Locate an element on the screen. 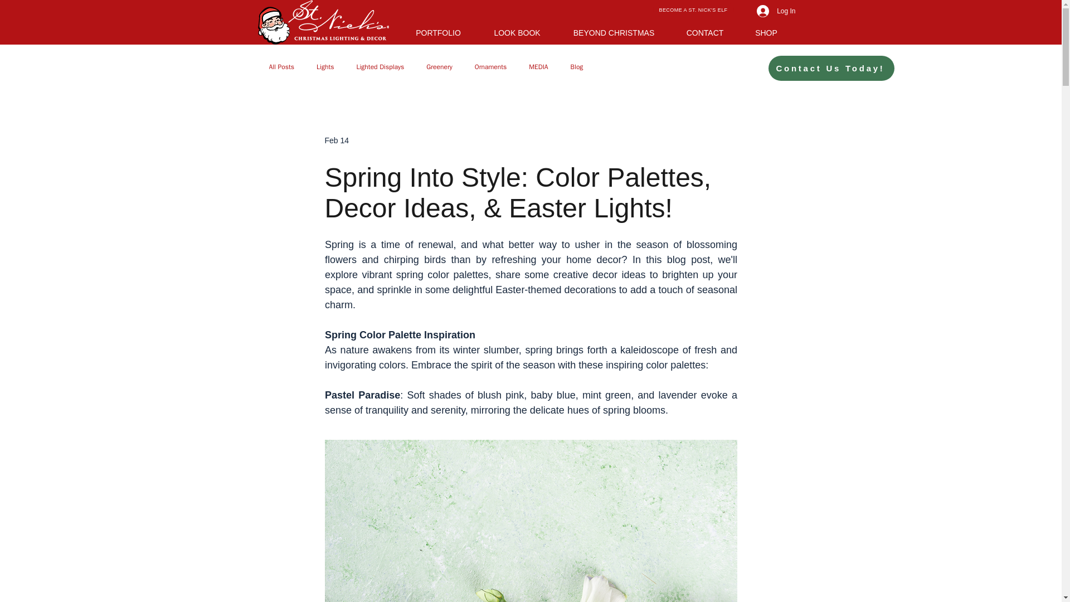 The width and height of the screenshot is (1070, 602). Go Home is located at coordinates (323, 22).